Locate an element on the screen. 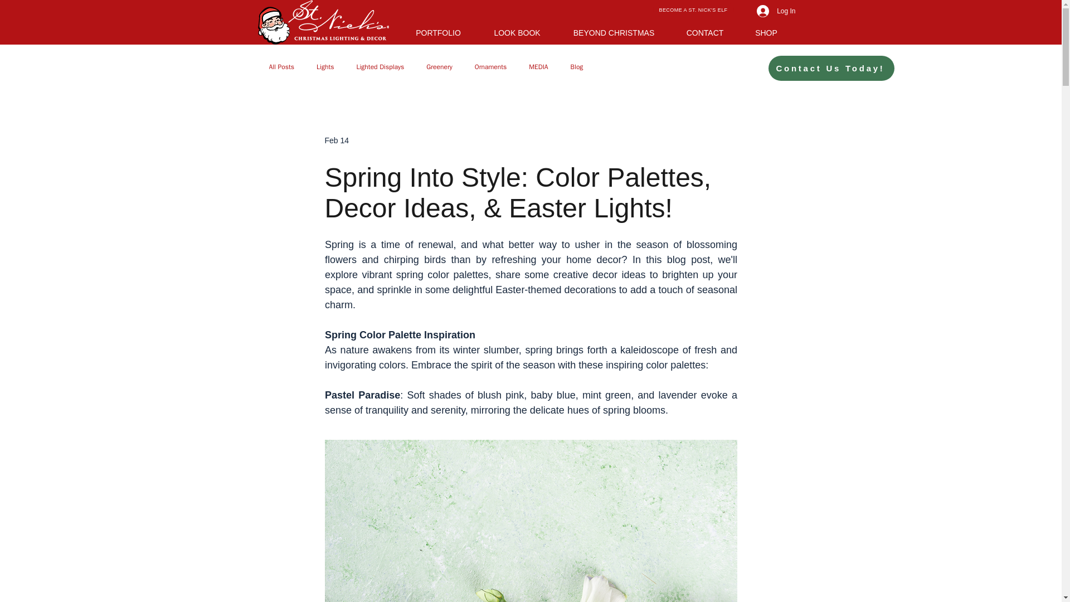 The width and height of the screenshot is (1070, 602). Go Home is located at coordinates (323, 22).